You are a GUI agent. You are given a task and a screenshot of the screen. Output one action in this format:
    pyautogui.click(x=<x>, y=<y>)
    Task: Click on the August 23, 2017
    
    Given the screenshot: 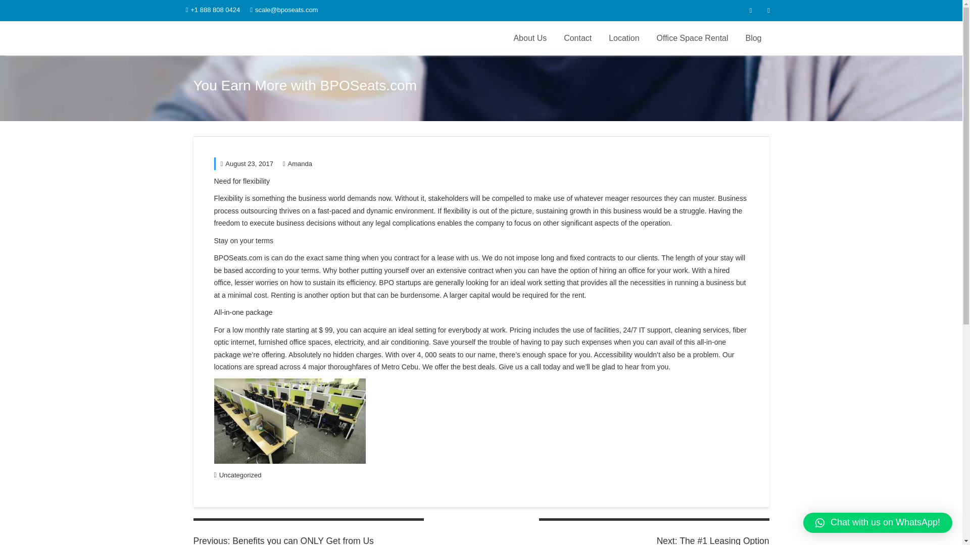 What is the action you would take?
    pyautogui.click(x=768, y=10)
    